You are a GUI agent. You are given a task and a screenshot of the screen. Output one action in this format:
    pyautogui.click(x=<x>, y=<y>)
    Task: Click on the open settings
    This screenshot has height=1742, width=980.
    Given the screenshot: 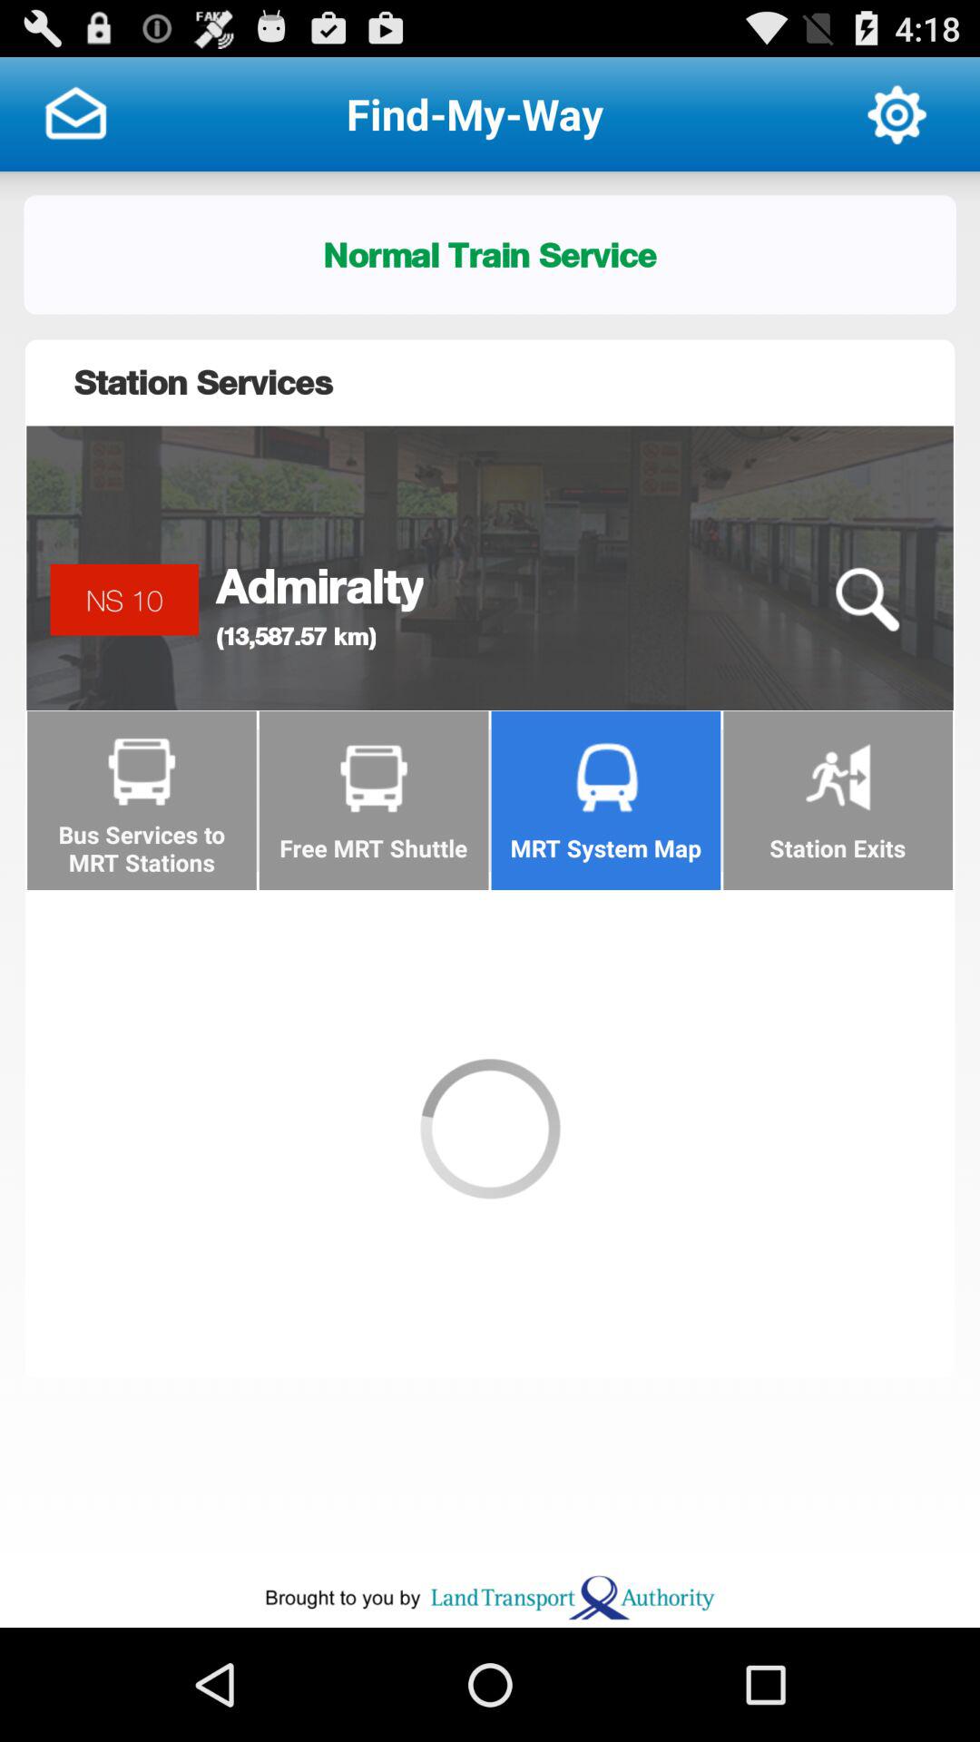 What is the action you would take?
    pyautogui.click(x=897, y=114)
    